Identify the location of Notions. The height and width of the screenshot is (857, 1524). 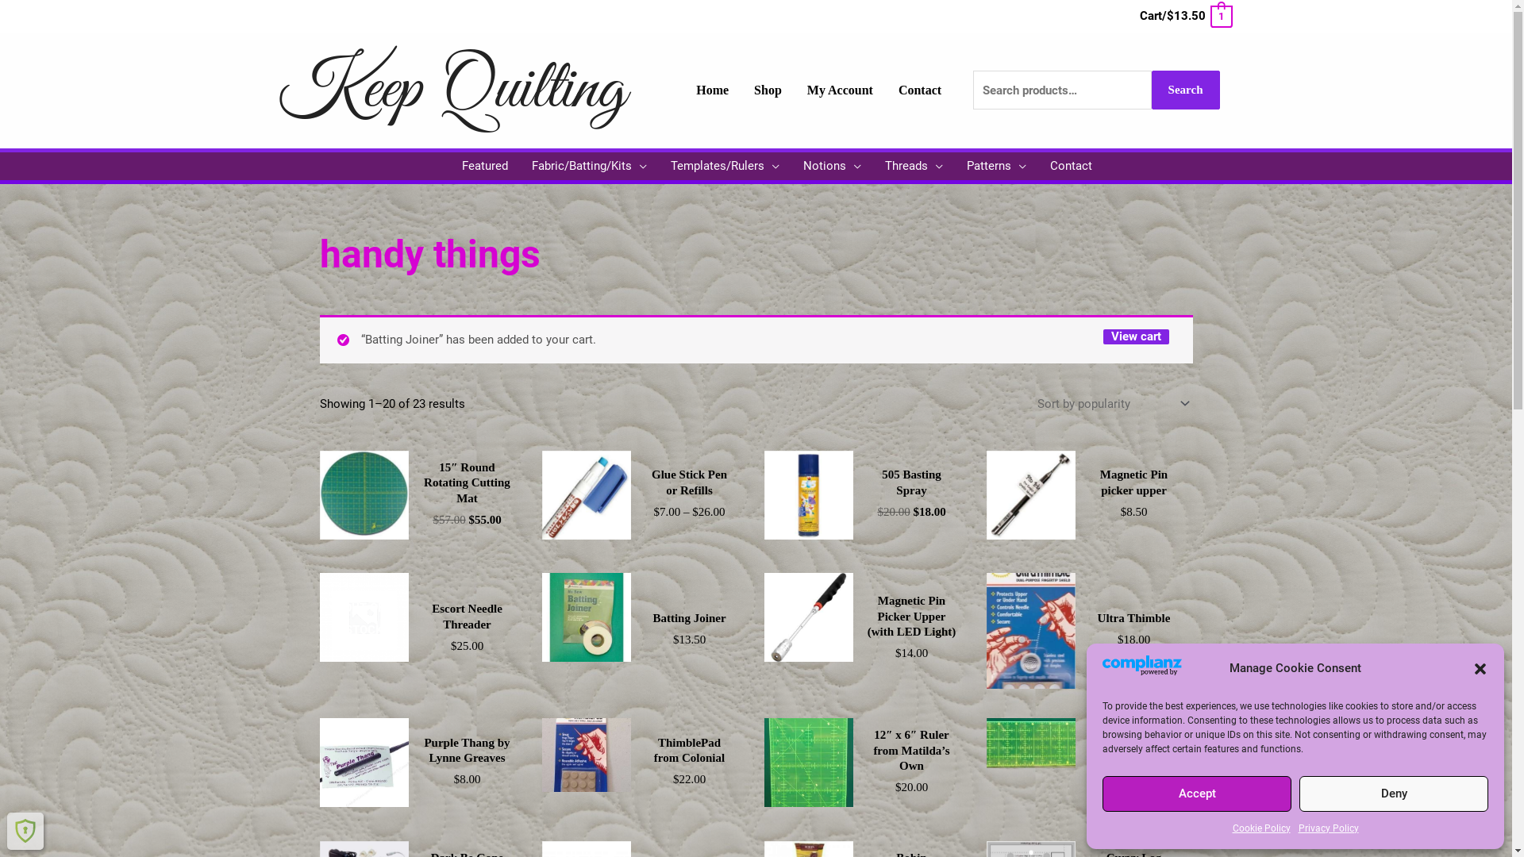
(832, 167).